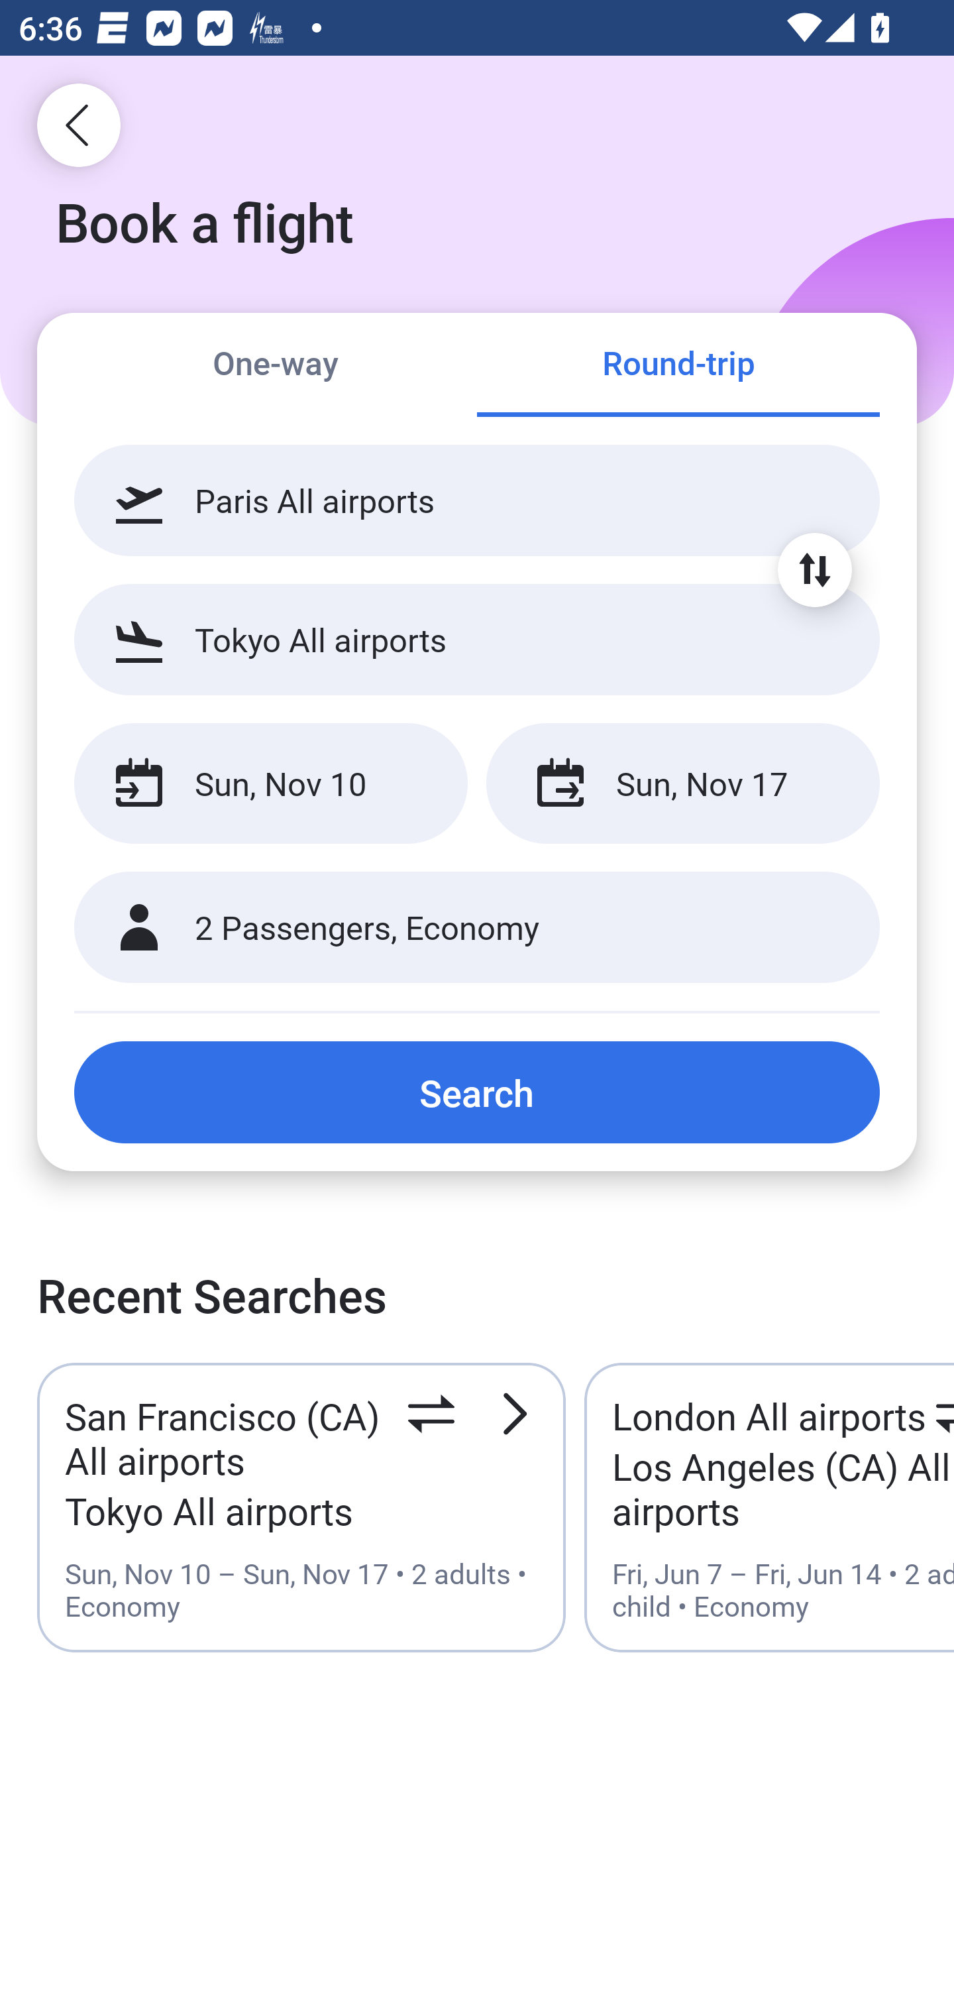 This screenshot has height=2015, width=954. I want to click on Search, so click(477, 1092).